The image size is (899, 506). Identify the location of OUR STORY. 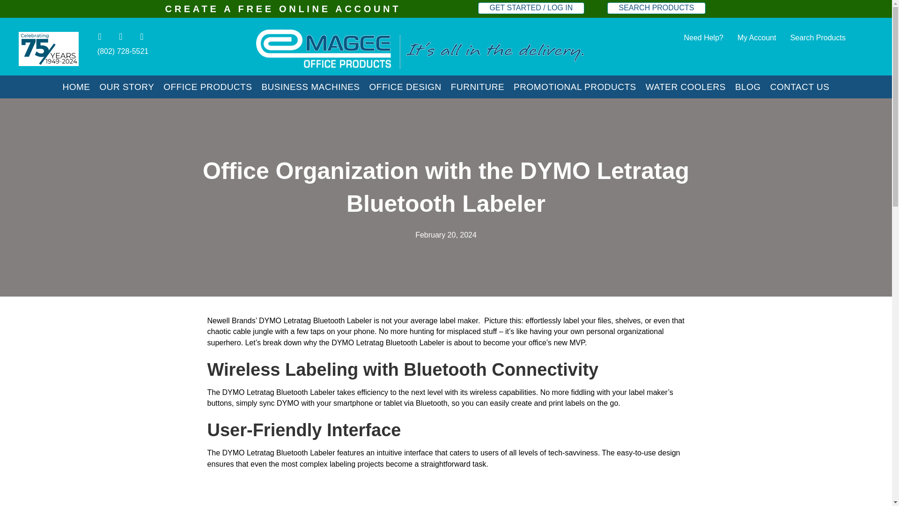
(126, 86).